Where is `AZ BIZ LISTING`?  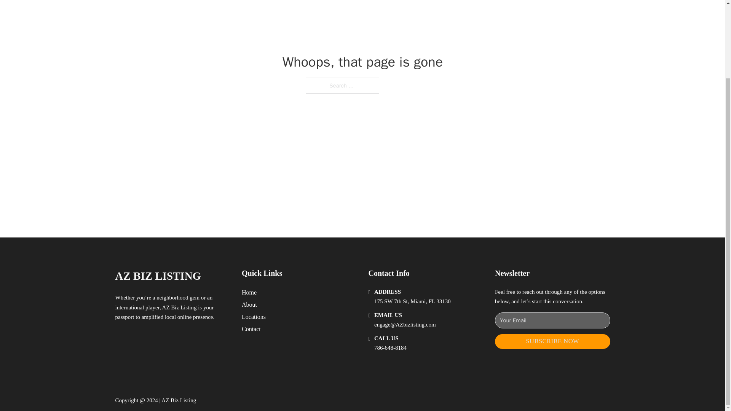 AZ BIZ LISTING is located at coordinates (158, 276).